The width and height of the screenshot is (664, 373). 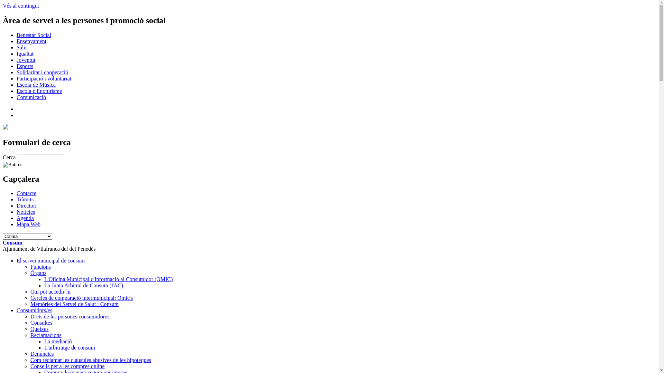 I want to click on La Junta Arbitral de Consum (JAC), so click(x=84, y=285).